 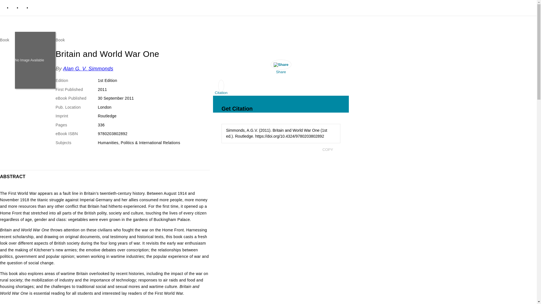 What do you see at coordinates (281, 68) in the screenshot?
I see `Share` at bounding box center [281, 68].